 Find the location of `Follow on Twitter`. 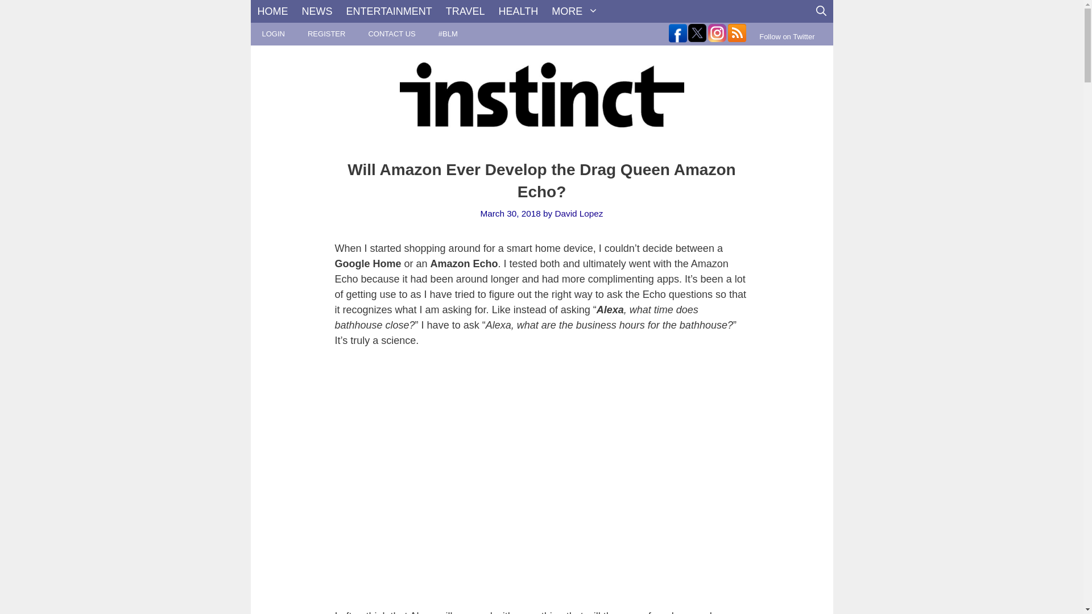

Follow on Twitter is located at coordinates (787, 37).